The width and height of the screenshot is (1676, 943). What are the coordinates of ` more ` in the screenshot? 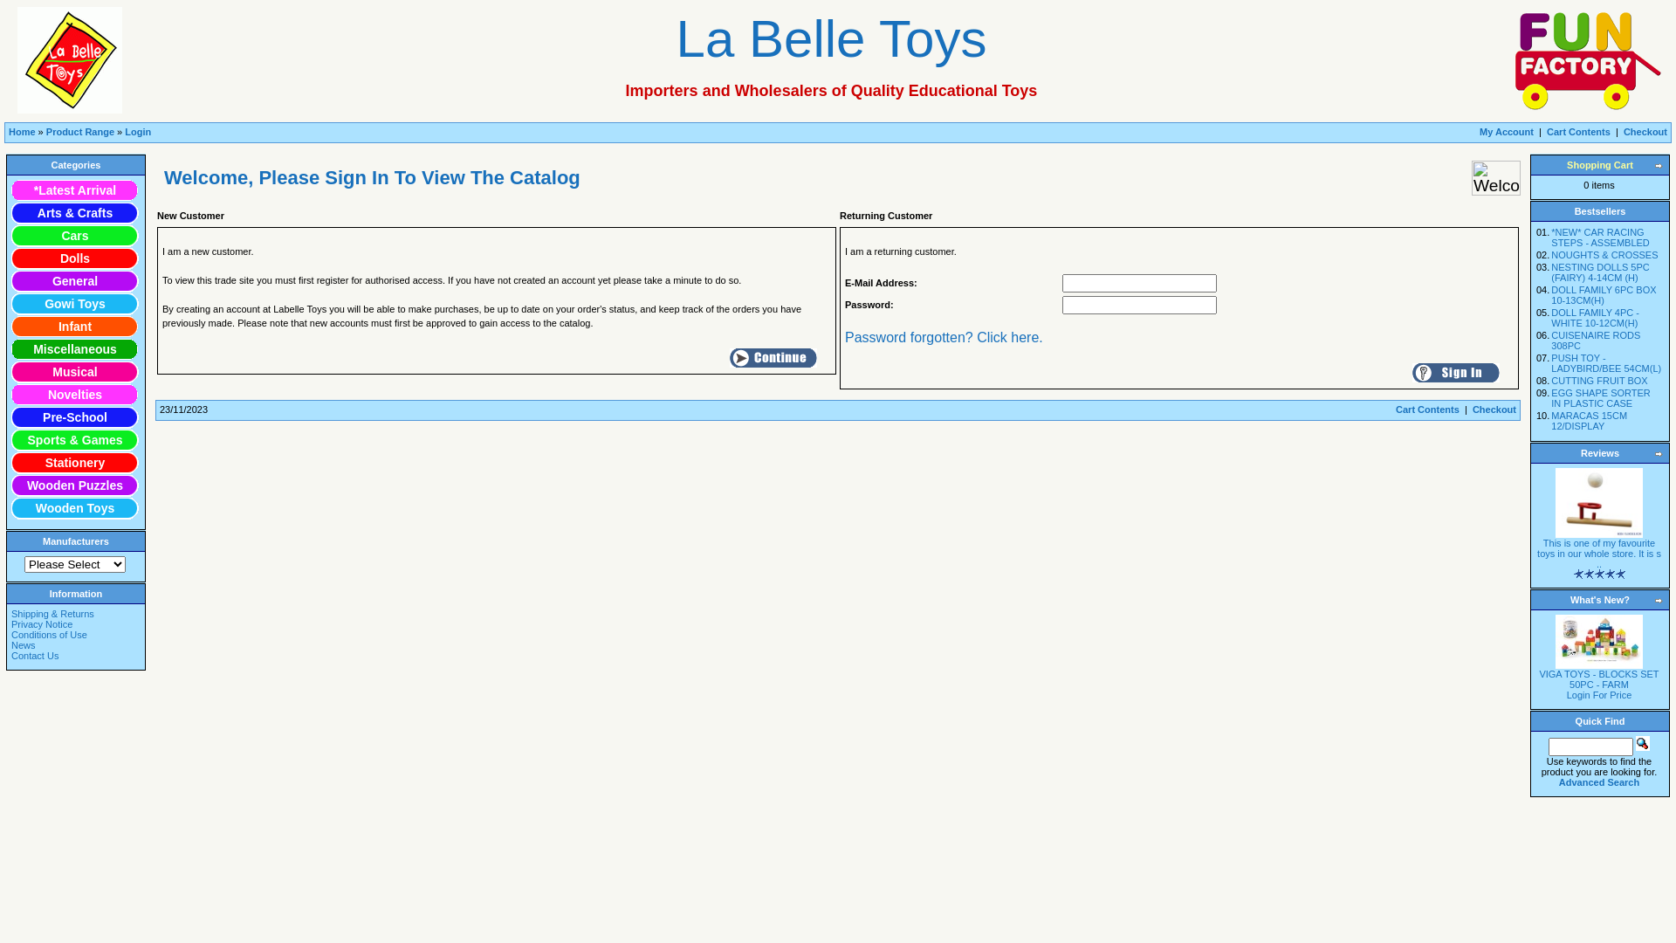 It's located at (1659, 454).